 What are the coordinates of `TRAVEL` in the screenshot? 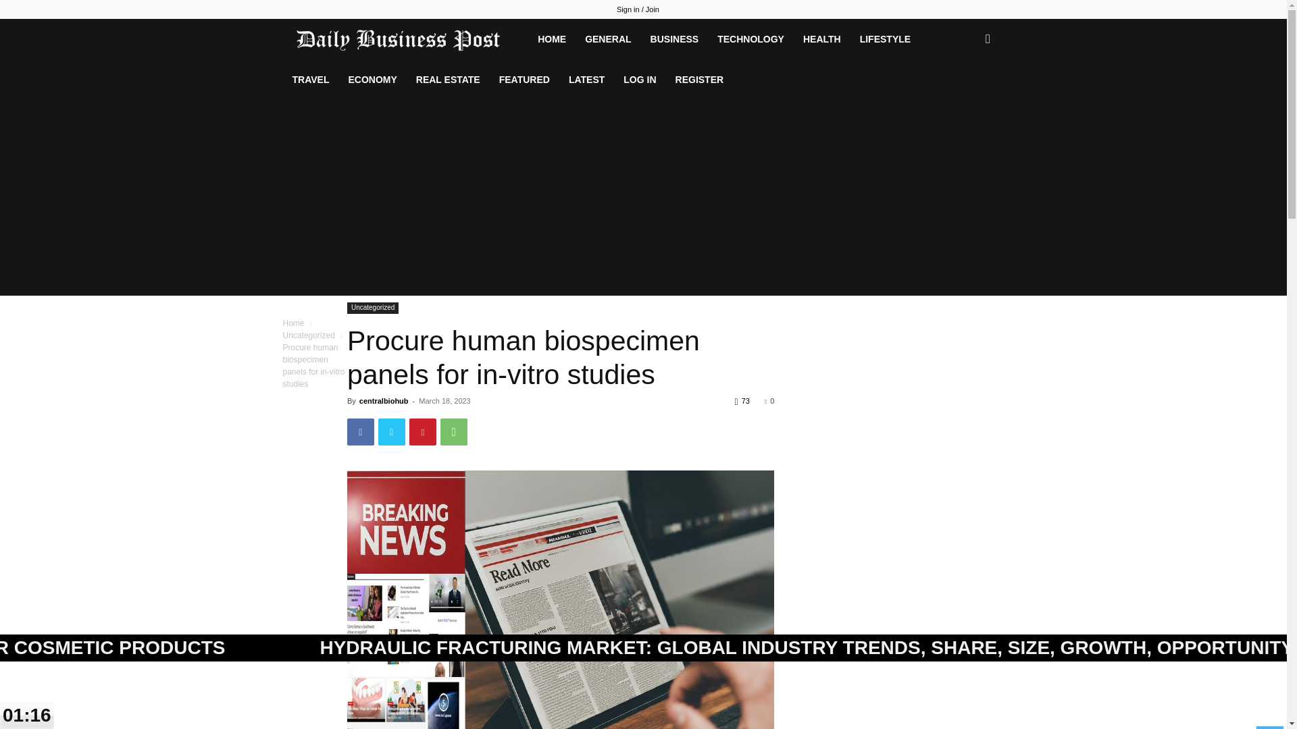 It's located at (311, 79).